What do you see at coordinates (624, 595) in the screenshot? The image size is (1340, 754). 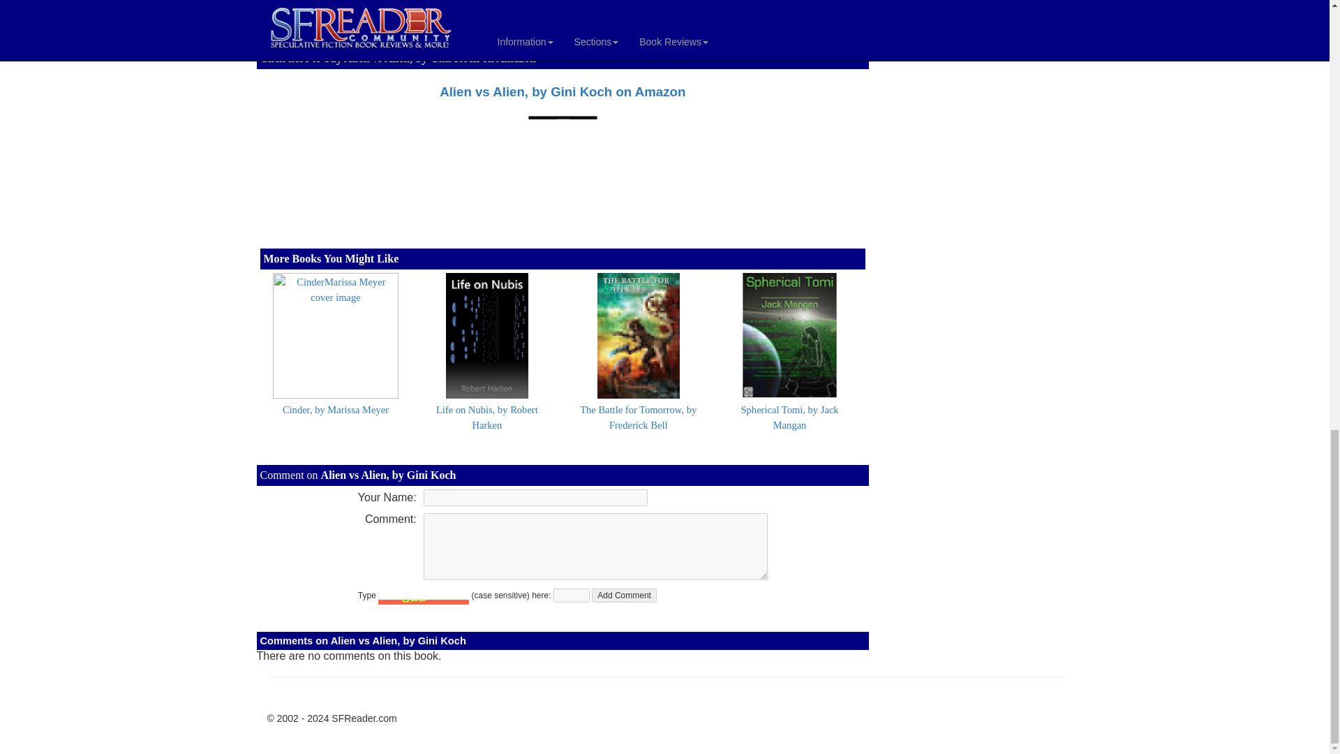 I see `Add Comment` at bounding box center [624, 595].